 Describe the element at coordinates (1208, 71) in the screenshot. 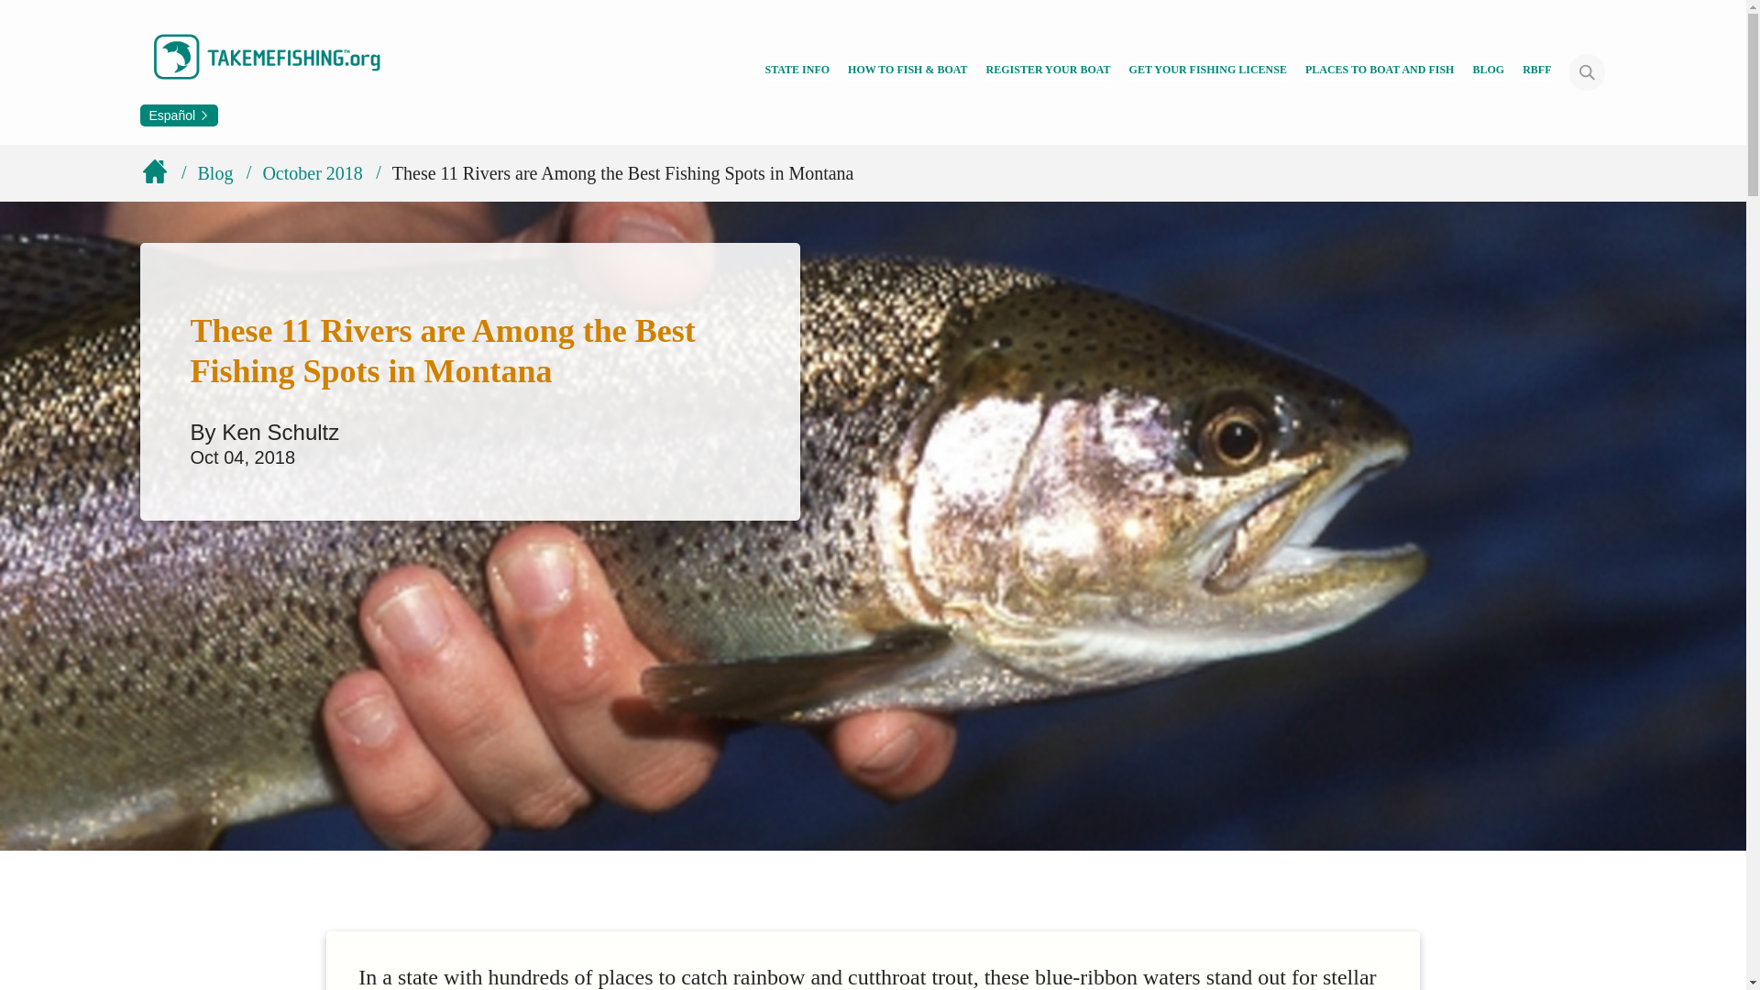

I see `GET YOUR FISHING LICENSE` at that location.